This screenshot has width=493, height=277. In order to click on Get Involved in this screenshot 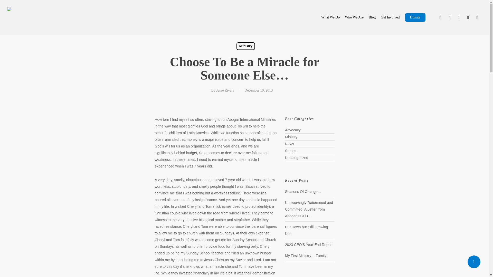, I will do `click(390, 17)`.